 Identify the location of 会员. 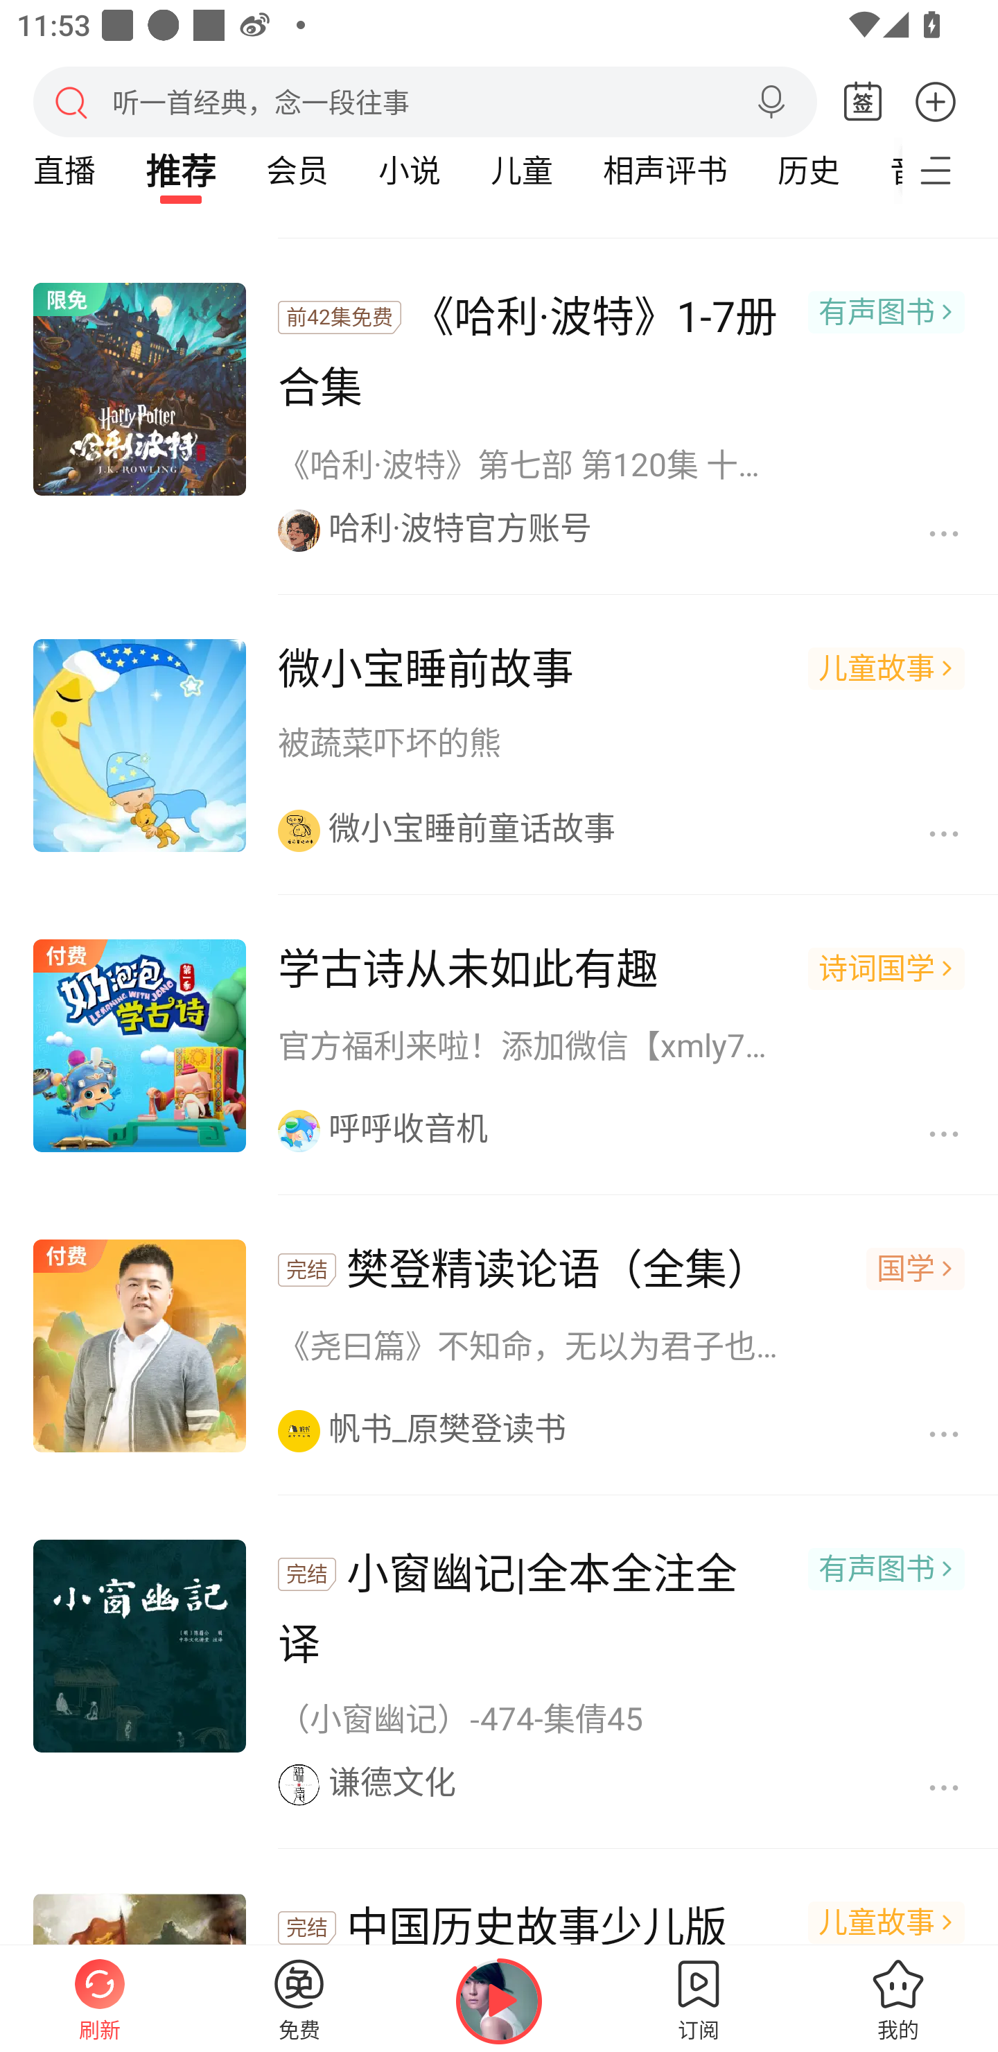
(297, 171).